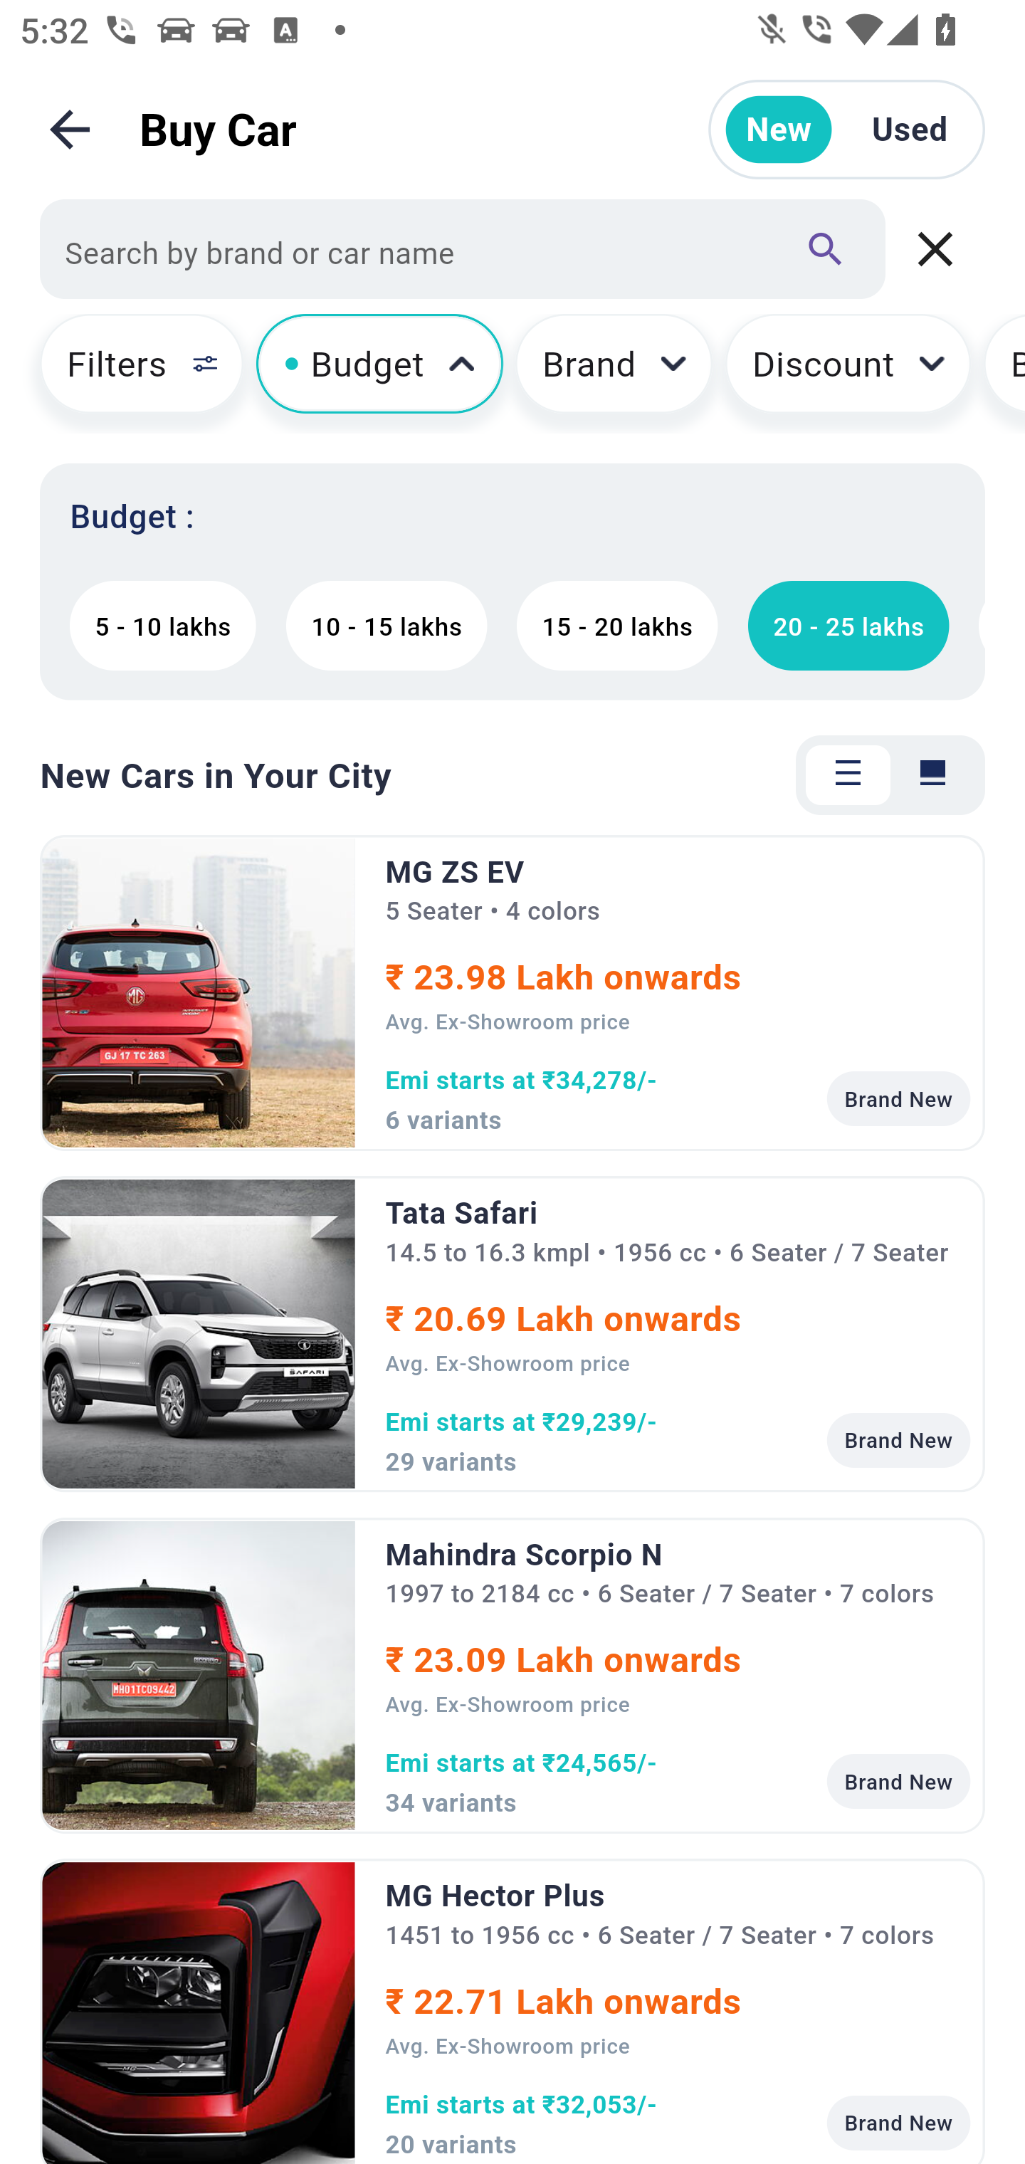 The width and height of the screenshot is (1025, 2164). Describe the element at coordinates (932, 774) in the screenshot. I see `Tab 2 of 2` at that location.